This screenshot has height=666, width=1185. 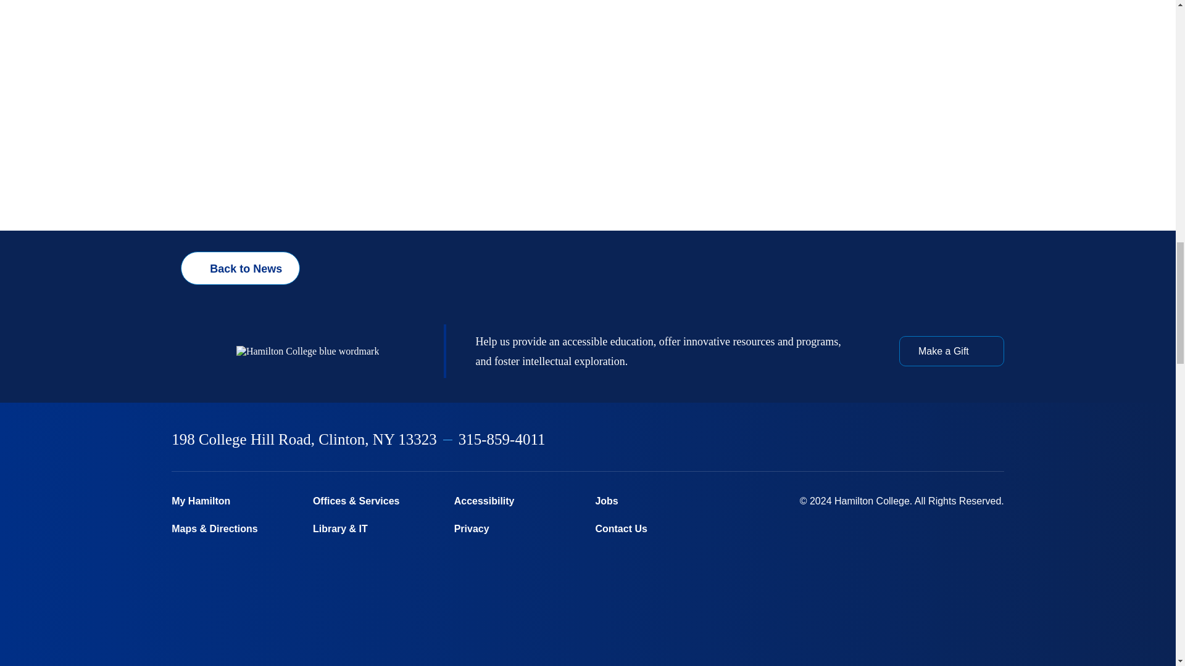 I want to click on Back to News, so click(x=240, y=509).